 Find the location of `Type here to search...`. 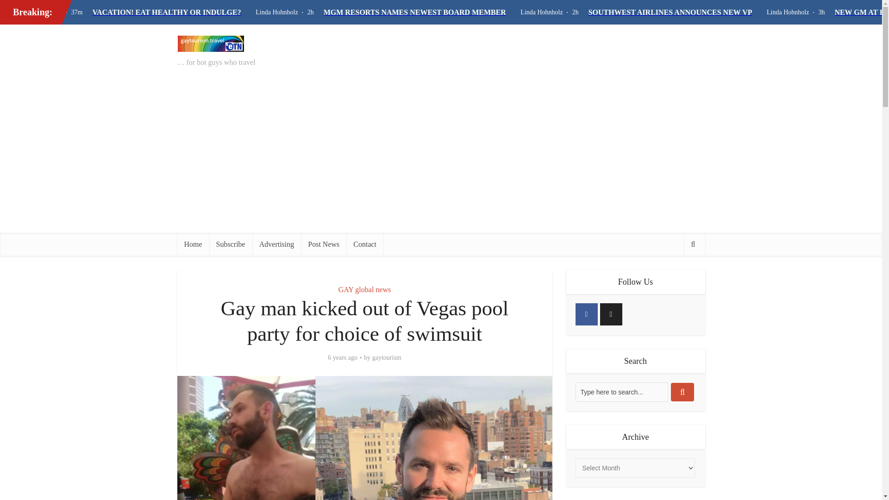

Type here to search... is located at coordinates (621, 392).